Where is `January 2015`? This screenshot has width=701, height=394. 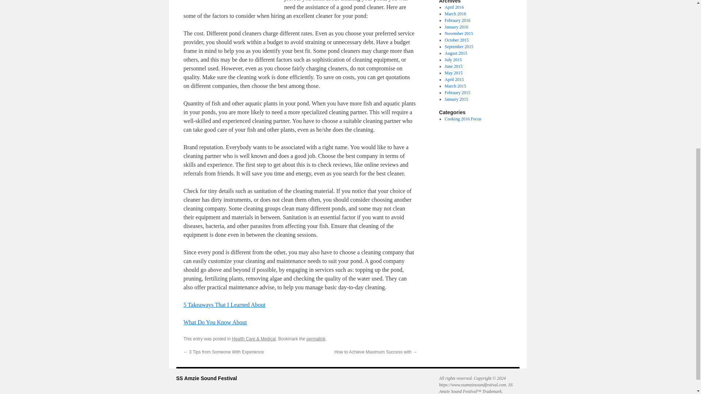 January 2015 is located at coordinates (456, 99).